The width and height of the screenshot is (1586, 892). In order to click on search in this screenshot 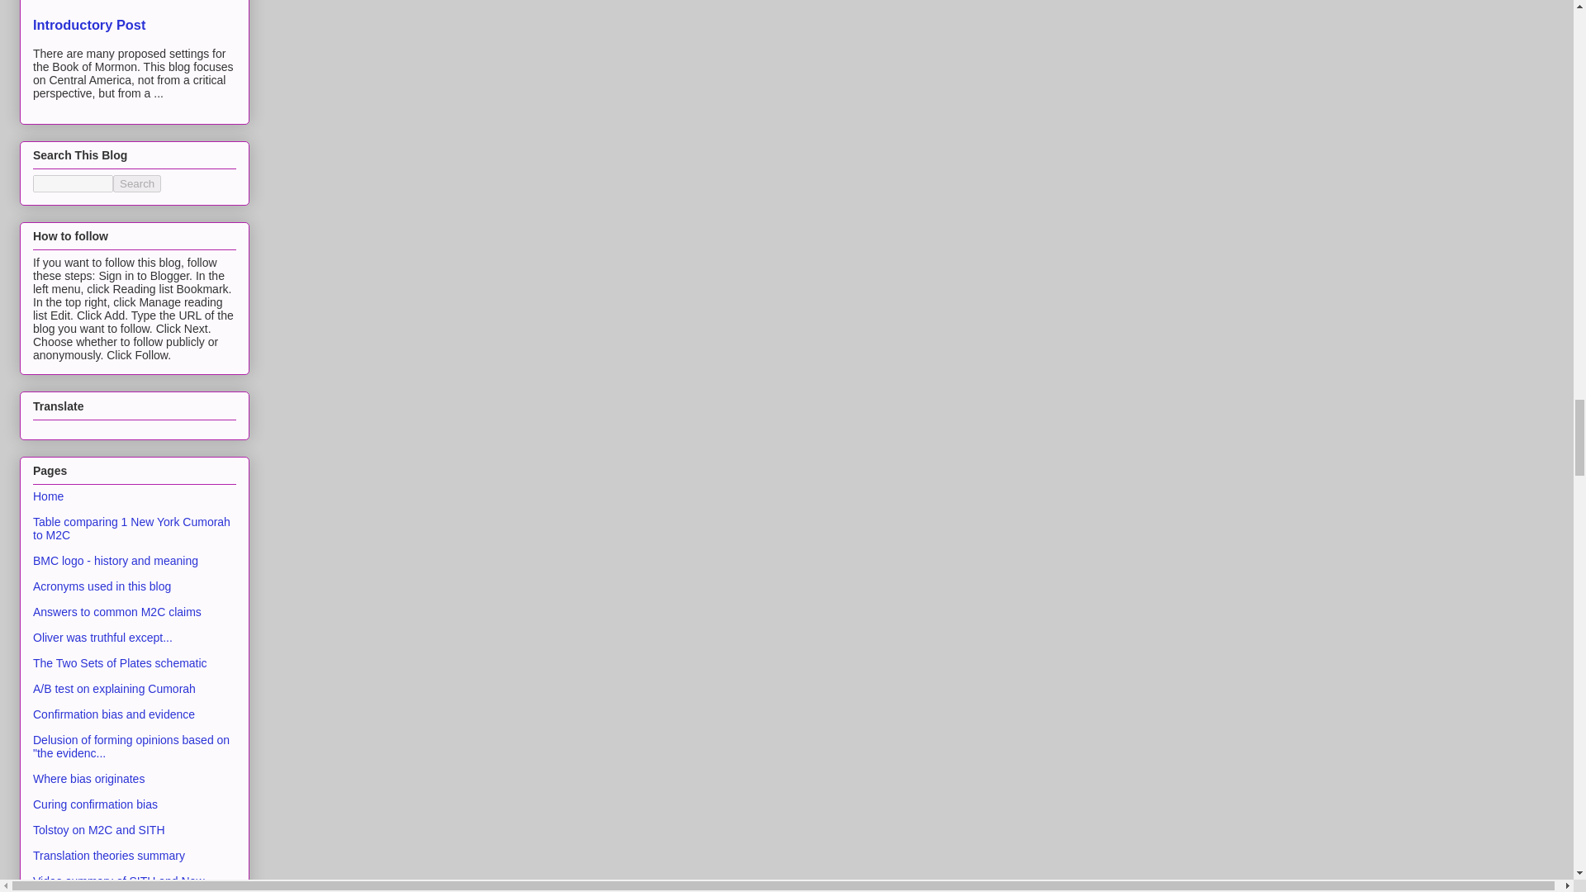, I will do `click(73, 183)`.